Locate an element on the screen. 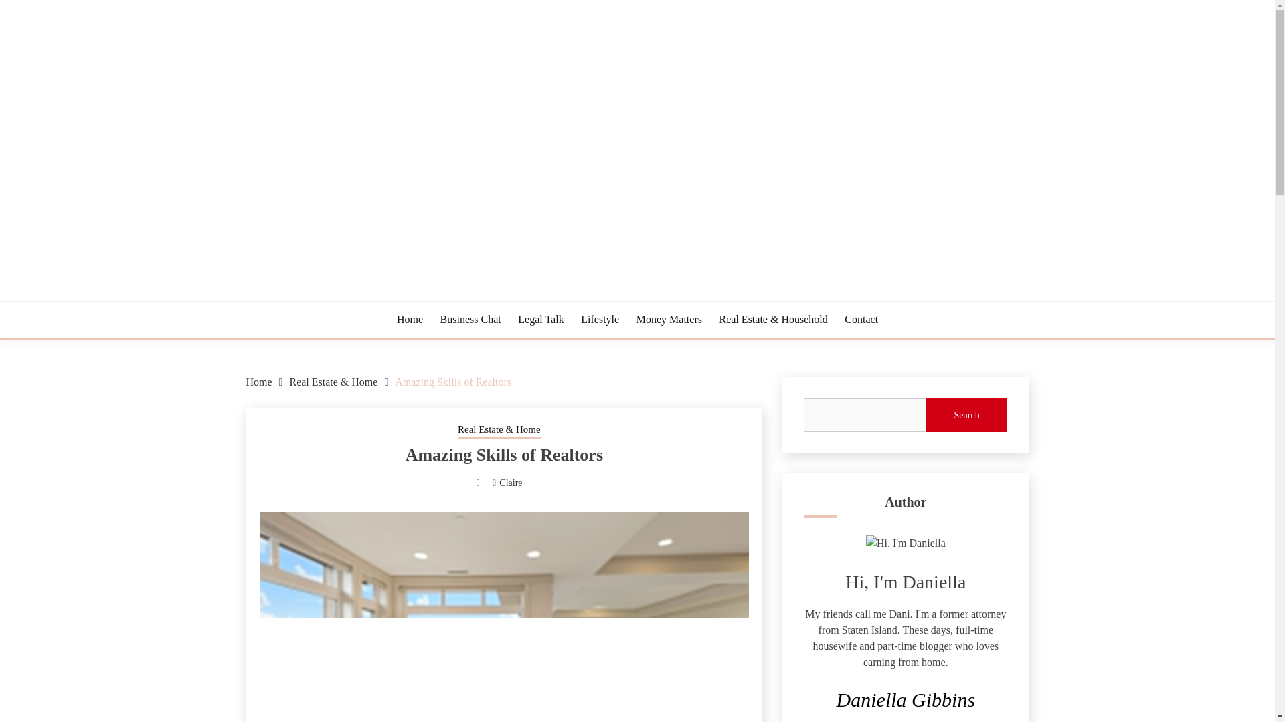 This screenshot has width=1285, height=722. RIOT HOUSEWIVES is located at coordinates (363, 298).